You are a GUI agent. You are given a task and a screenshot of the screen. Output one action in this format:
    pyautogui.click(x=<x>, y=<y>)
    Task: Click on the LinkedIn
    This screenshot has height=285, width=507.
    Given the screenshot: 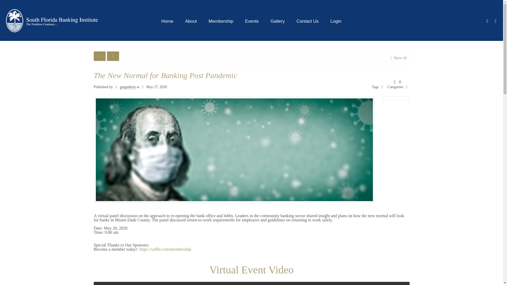 What is the action you would take?
    pyautogui.click(x=495, y=21)
    